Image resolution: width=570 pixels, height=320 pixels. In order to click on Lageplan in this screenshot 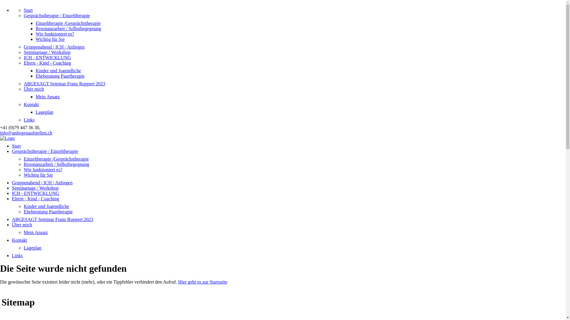, I will do `click(45, 112)`.